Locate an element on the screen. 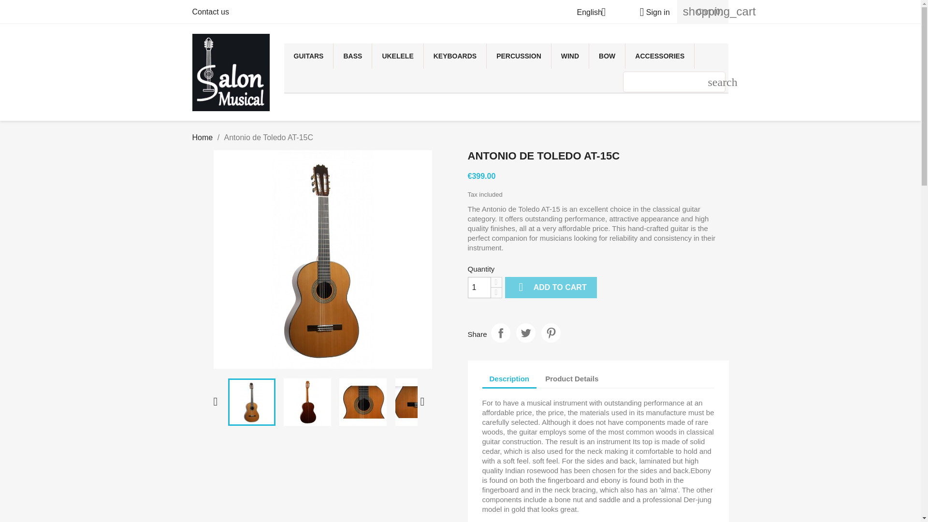 The image size is (928, 522). PERCUSSION is located at coordinates (519, 56).